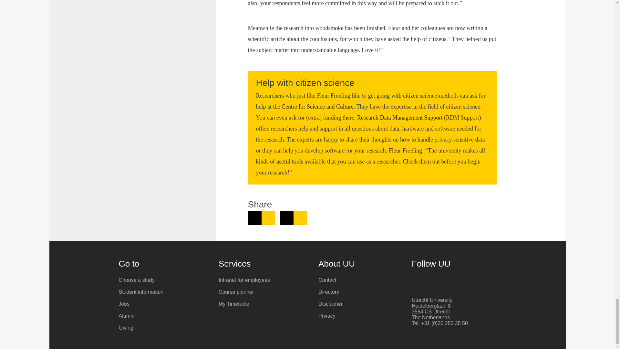 The height and width of the screenshot is (349, 620). What do you see at coordinates (262, 218) in the screenshot?
I see `Share on LinkedIn` at bounding box center [262, 218].